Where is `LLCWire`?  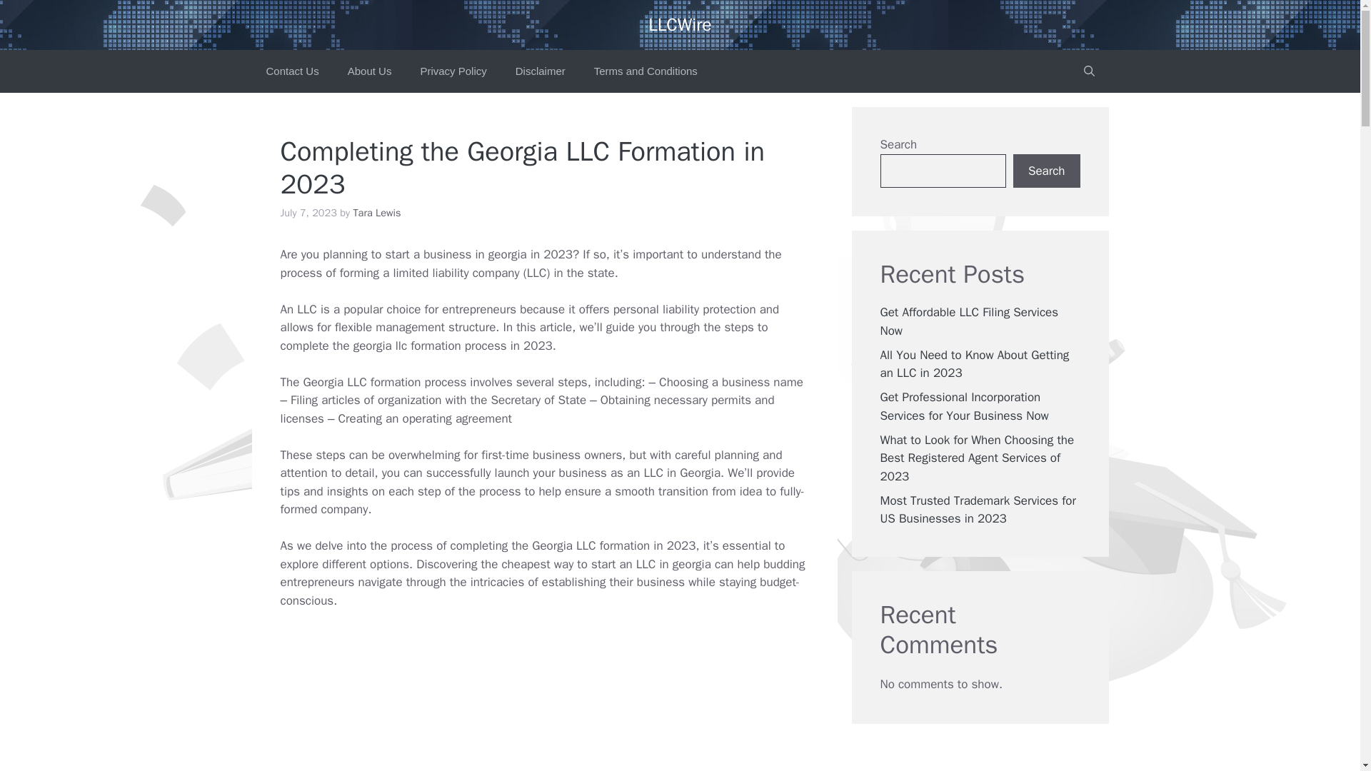 LLCWire is located at coordinates (680, 24).